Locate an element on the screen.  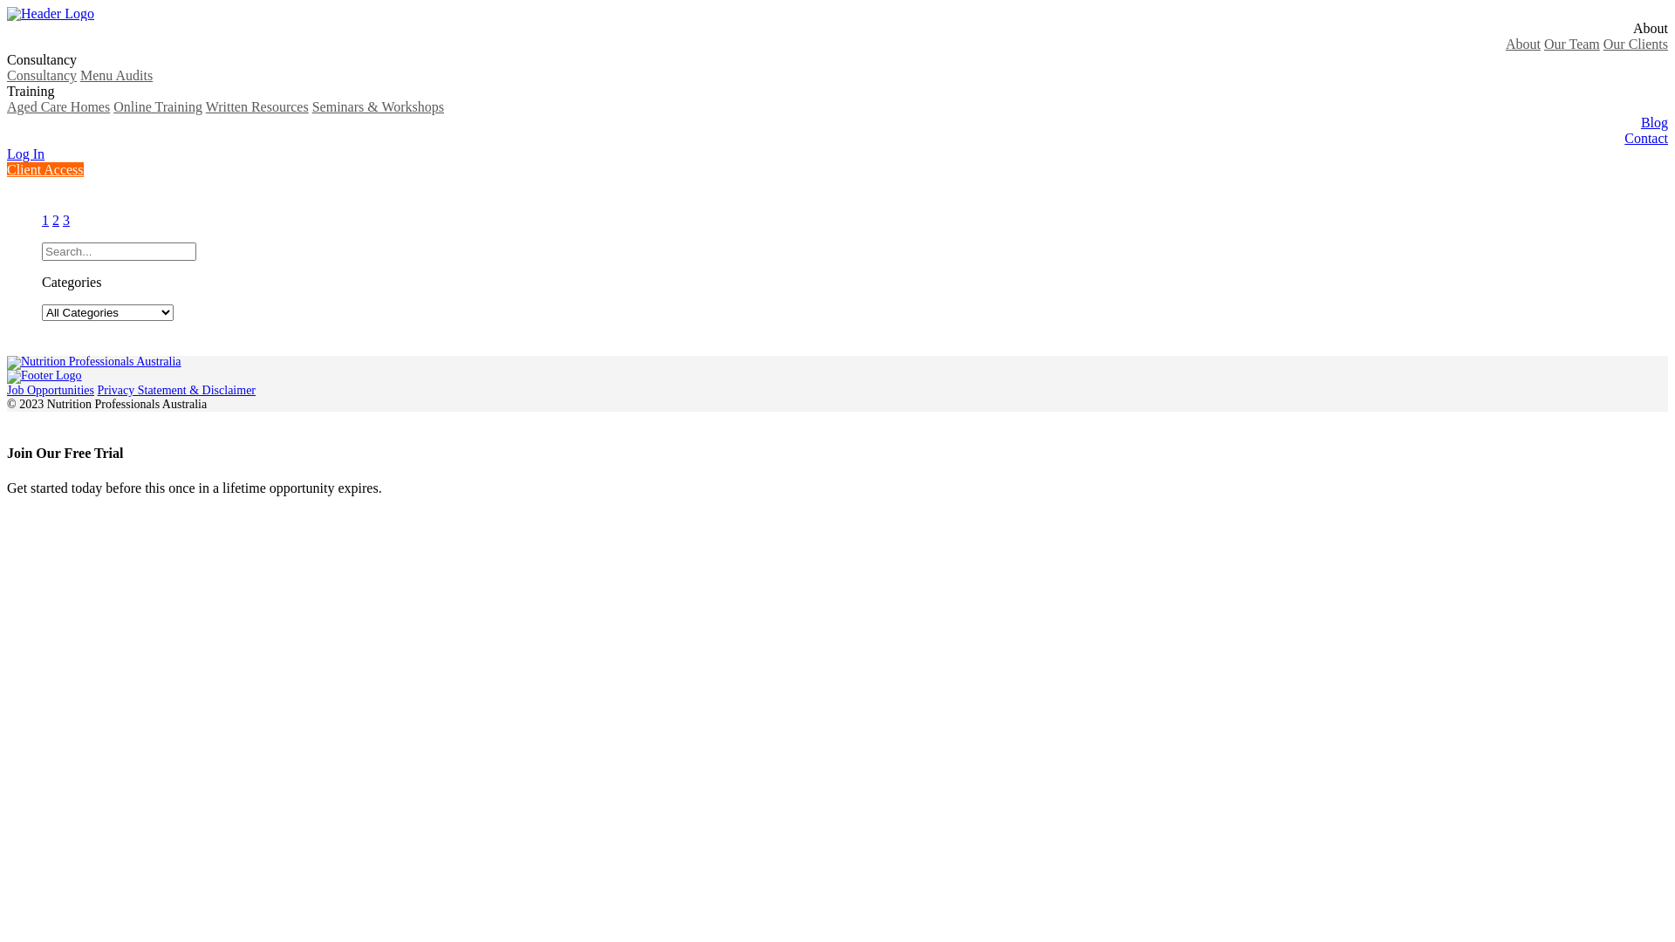
Written Resources is located at coordinates (257, 106).